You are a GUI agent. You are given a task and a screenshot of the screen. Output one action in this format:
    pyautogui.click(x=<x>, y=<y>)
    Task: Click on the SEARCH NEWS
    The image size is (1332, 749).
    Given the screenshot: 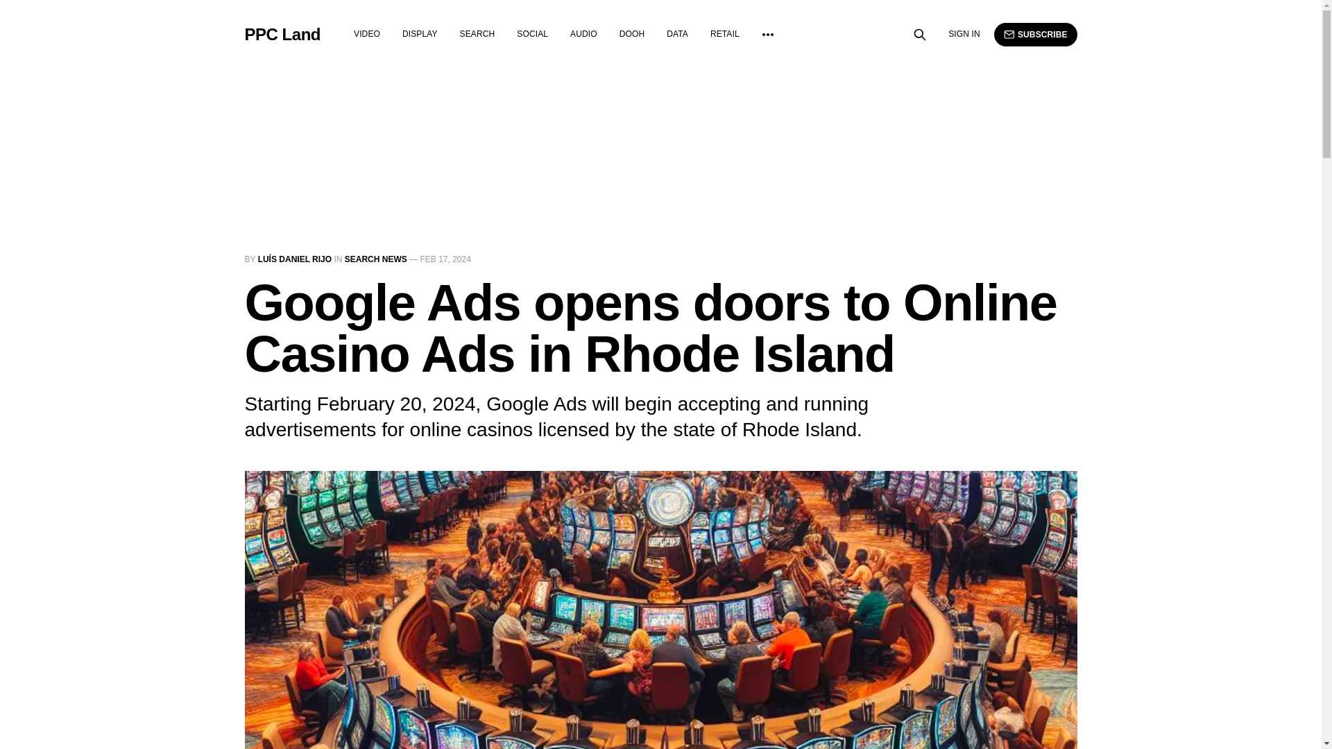 What is the action you would take?
    pyautogui.click(x=376, y=259)
    